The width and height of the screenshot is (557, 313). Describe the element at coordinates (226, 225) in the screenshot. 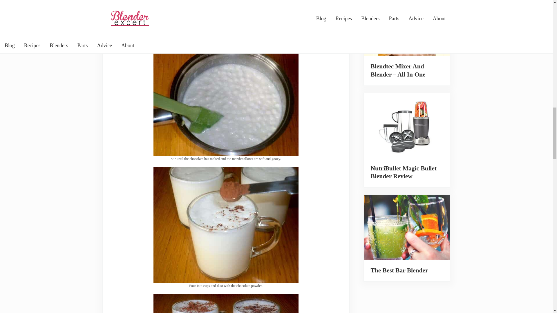

I see `Pour into cups and dust with the chocolate powder.` at that location.